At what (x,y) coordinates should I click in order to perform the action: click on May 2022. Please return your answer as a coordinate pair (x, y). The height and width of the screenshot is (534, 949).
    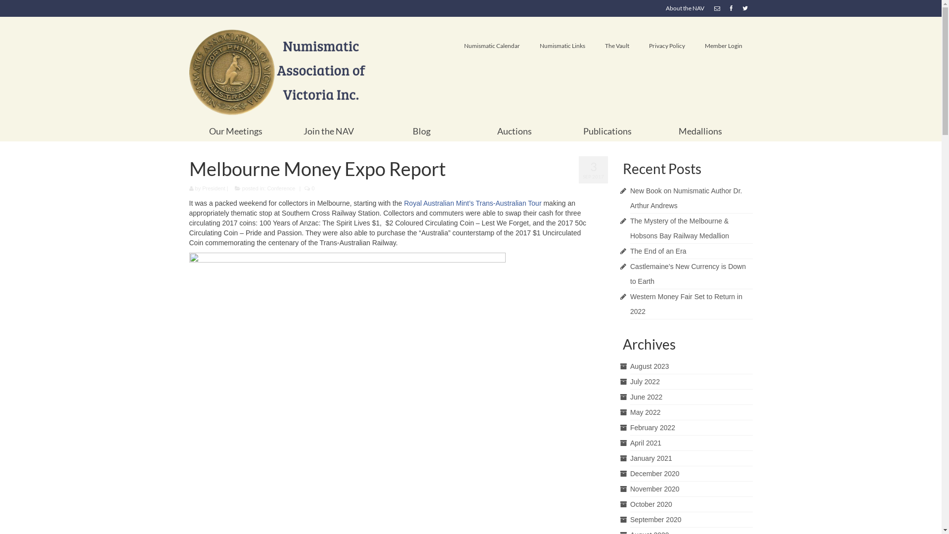
    Looking at the image, I should click on (646, 412).